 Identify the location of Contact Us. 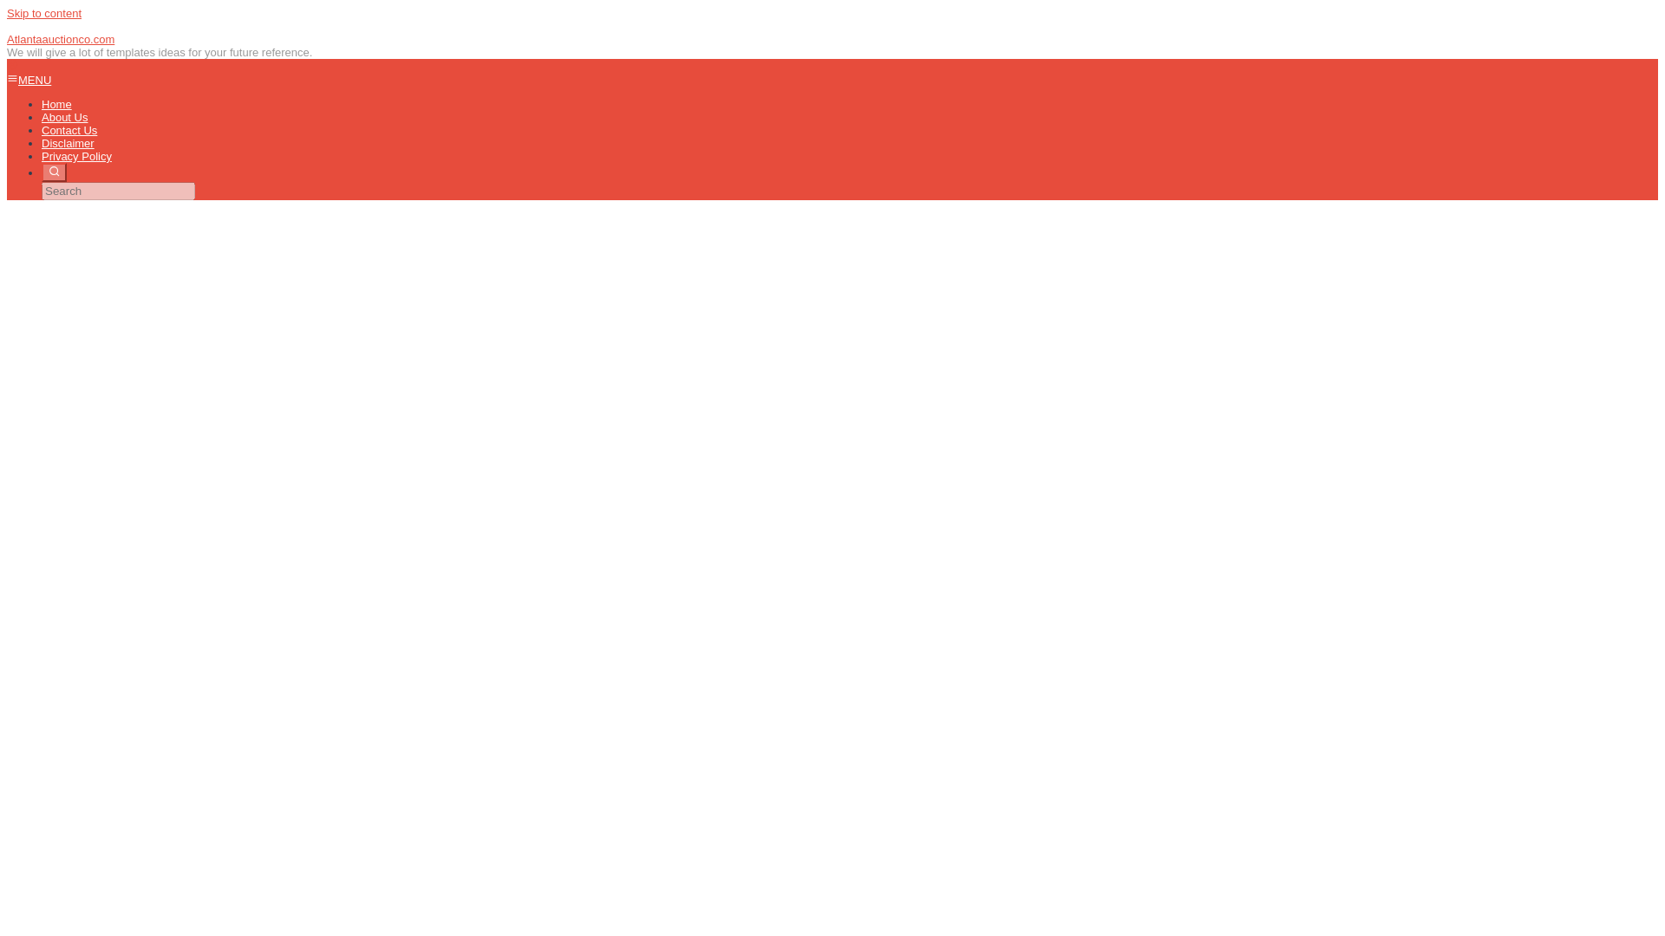
(69, 130).